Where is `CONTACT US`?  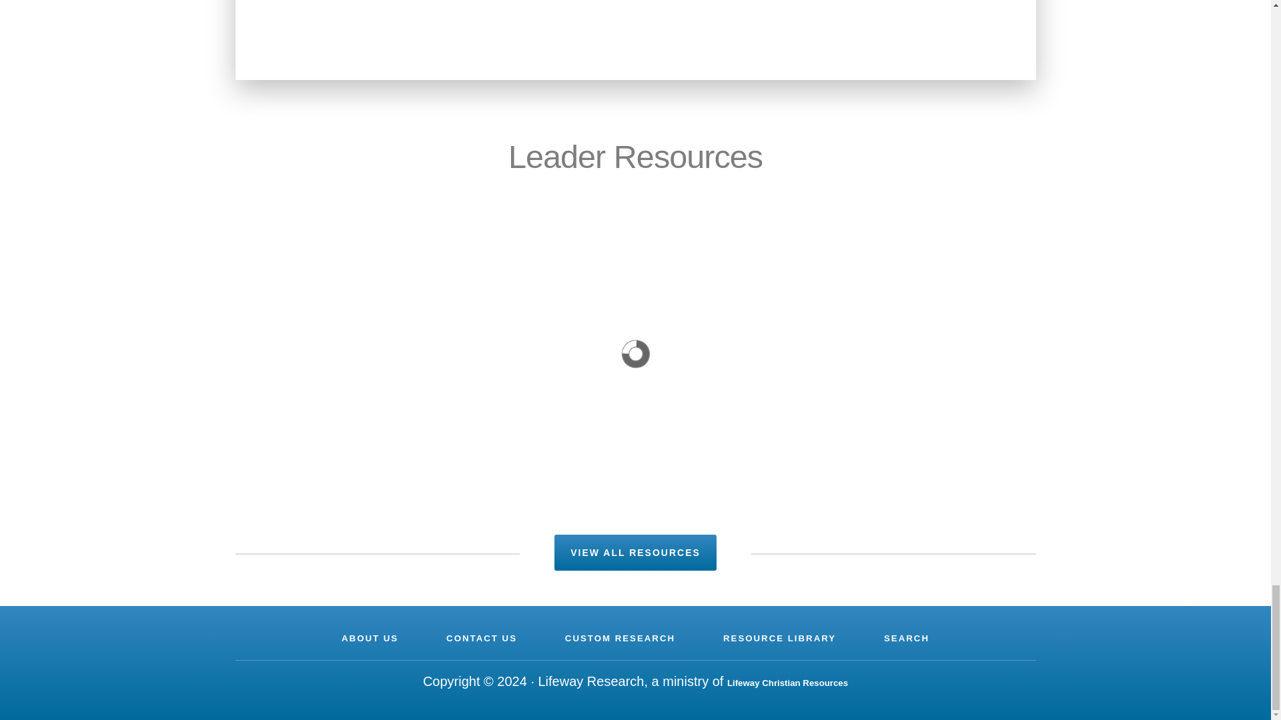 CONTACT US is located at coordinates (482, 639).